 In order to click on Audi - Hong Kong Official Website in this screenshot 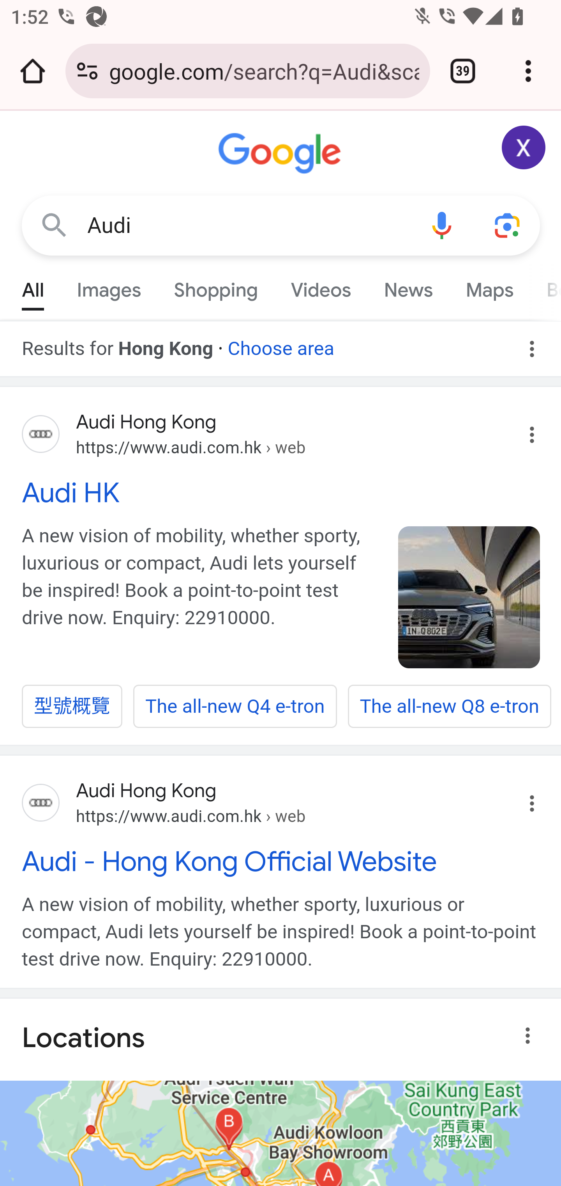, I will do `click(281, 861)`.